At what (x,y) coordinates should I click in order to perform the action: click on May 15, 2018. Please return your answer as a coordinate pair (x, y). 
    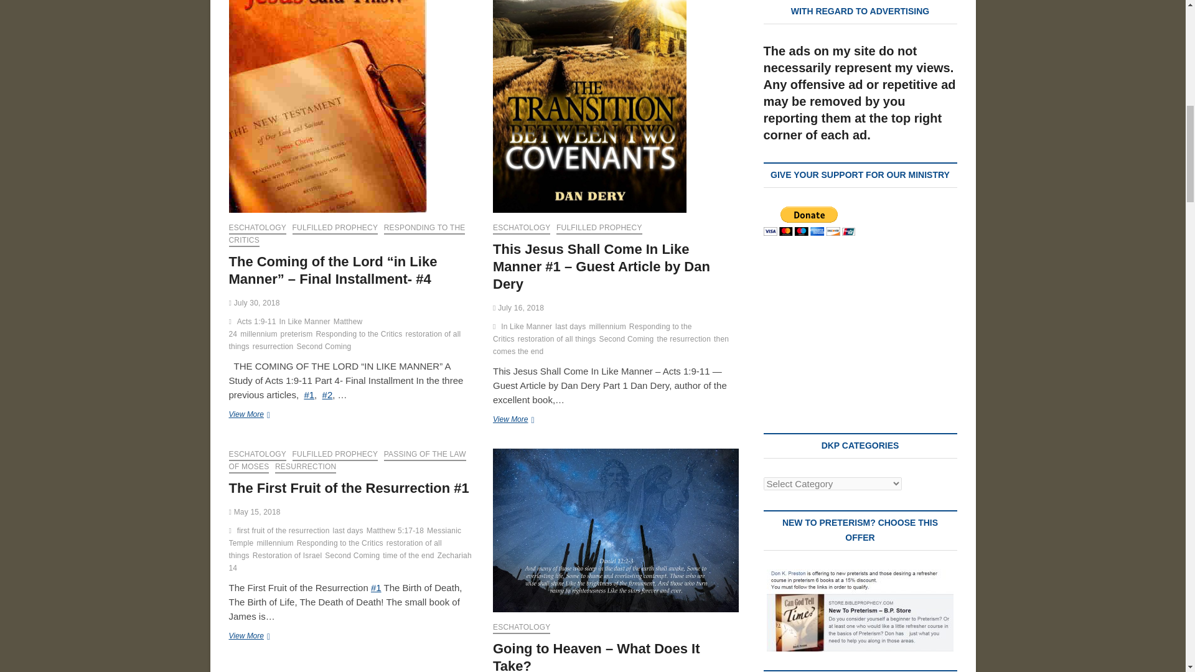
    Looking at the image, I should click on (255, 512).